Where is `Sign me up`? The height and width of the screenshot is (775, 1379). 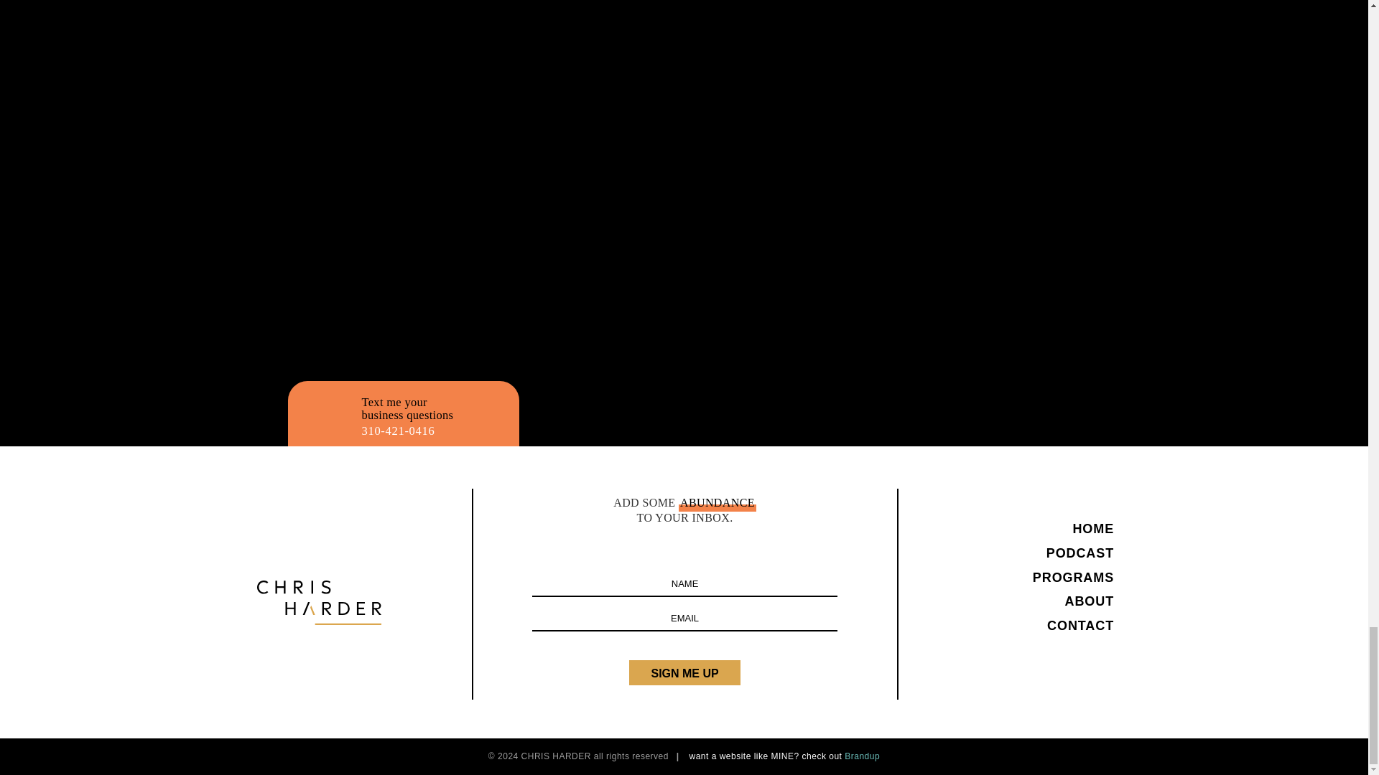
Sign me up is located at coordinates (684, 672).